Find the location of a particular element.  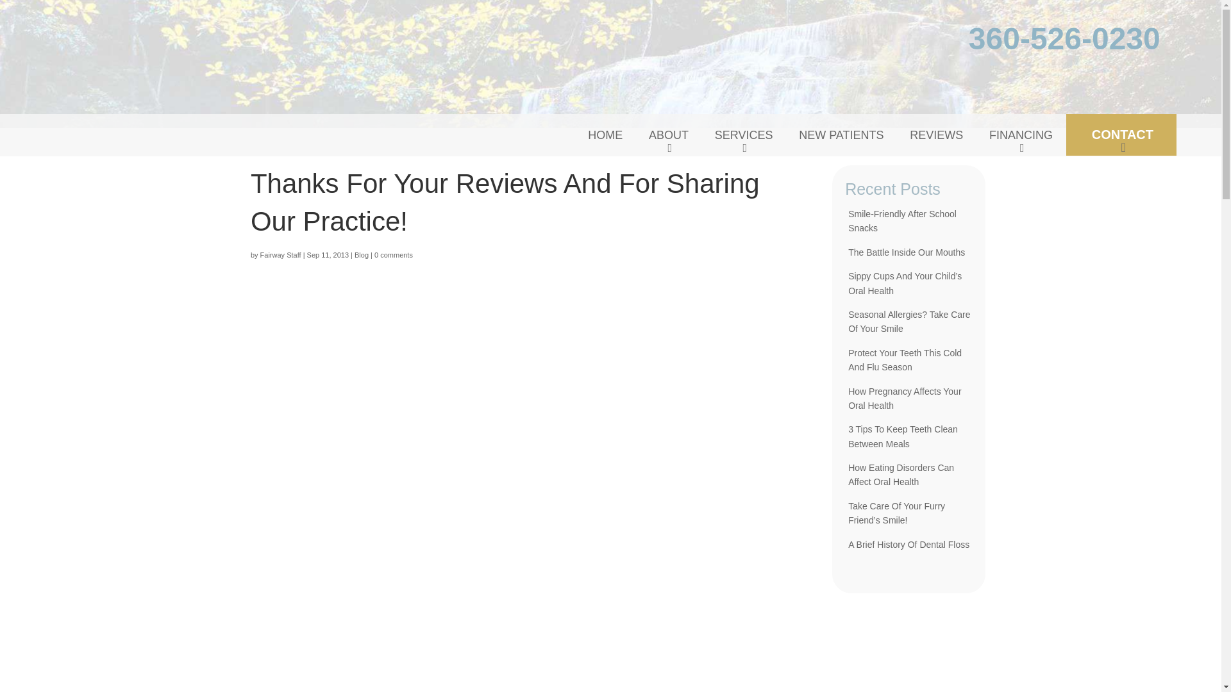

FINANCING is located at coordinates (1021, 135).